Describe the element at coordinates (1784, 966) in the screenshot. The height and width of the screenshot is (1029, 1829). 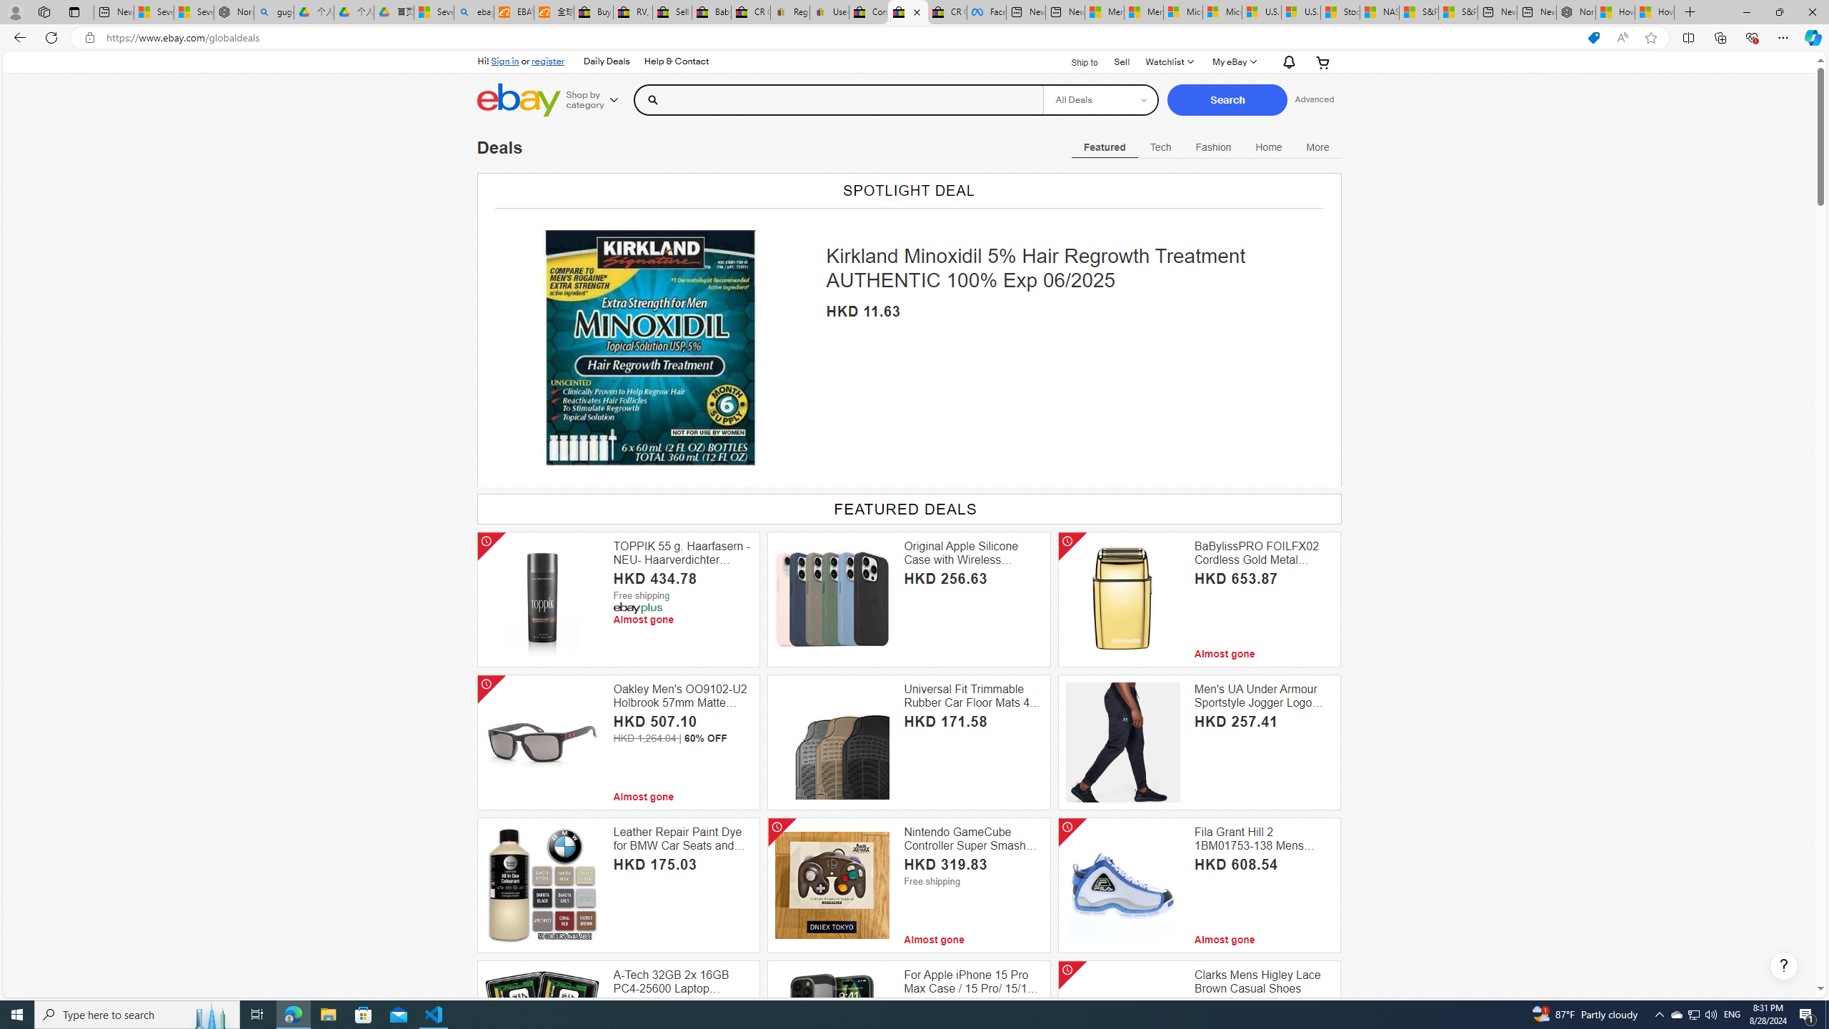
I see `Help, opens dialogs` at that location.